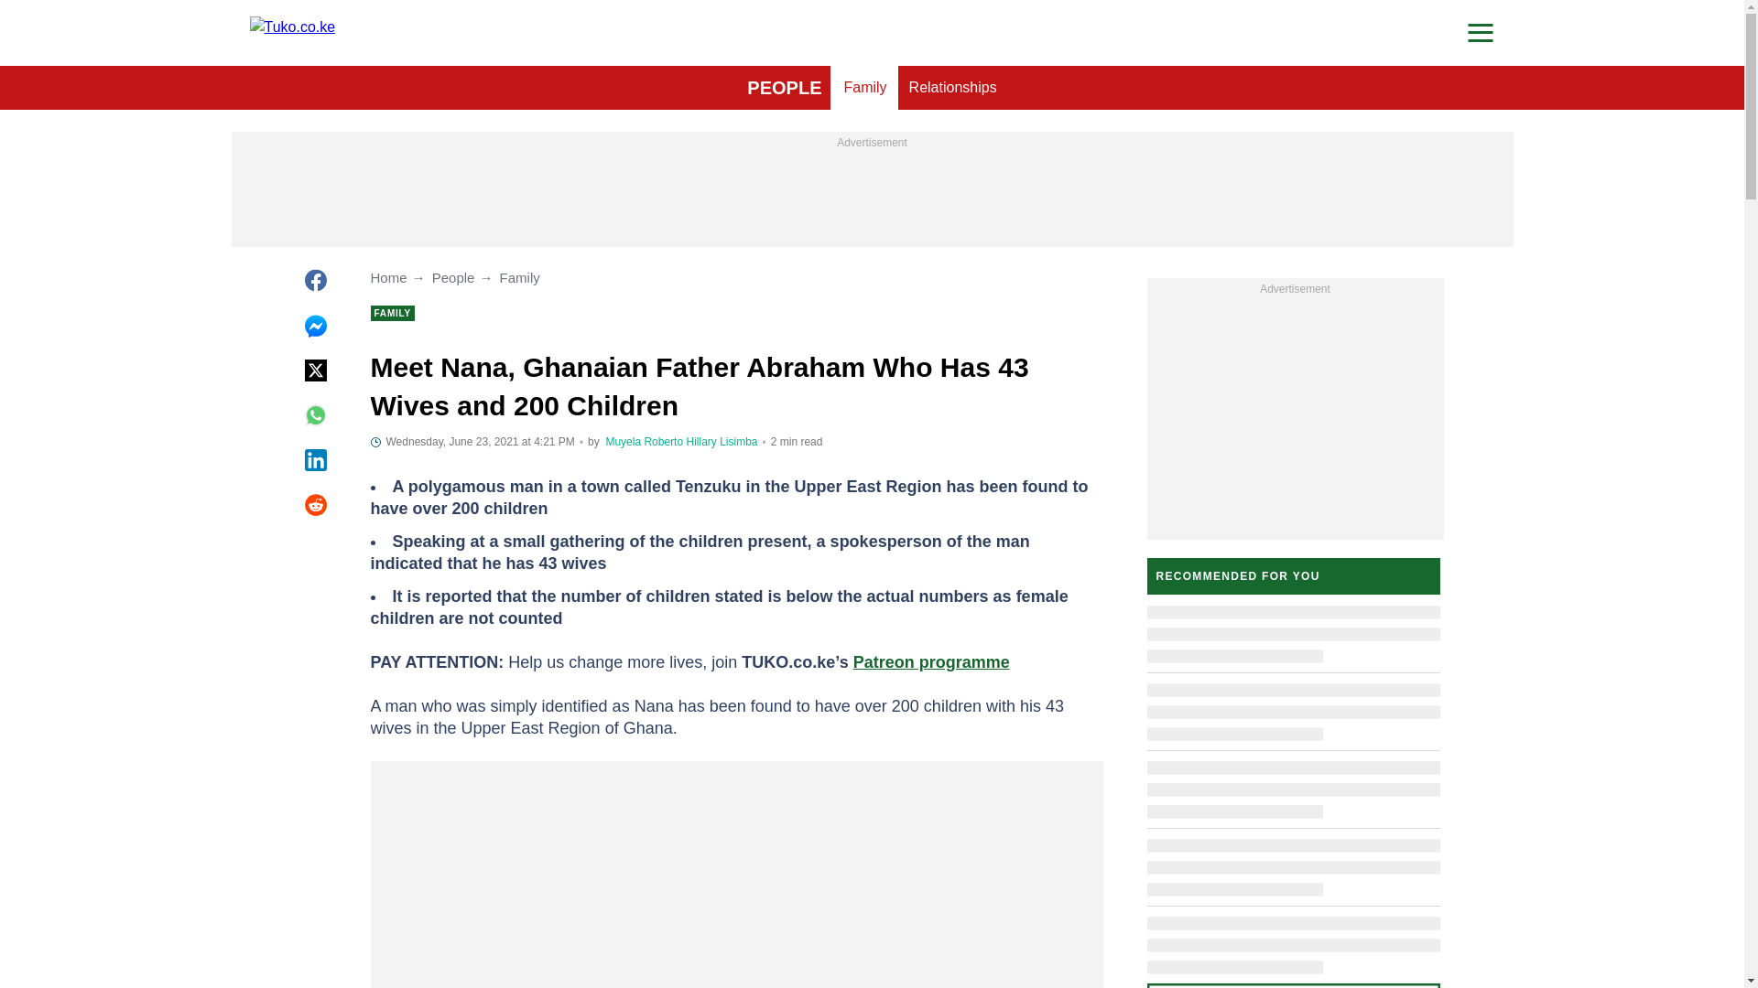 Image resolution: width=1758 pixels, height=988 pixels. What do you see at coordinates (722, 442) in the screenshot?
I see `Author page` at bounding box center [722, 442].